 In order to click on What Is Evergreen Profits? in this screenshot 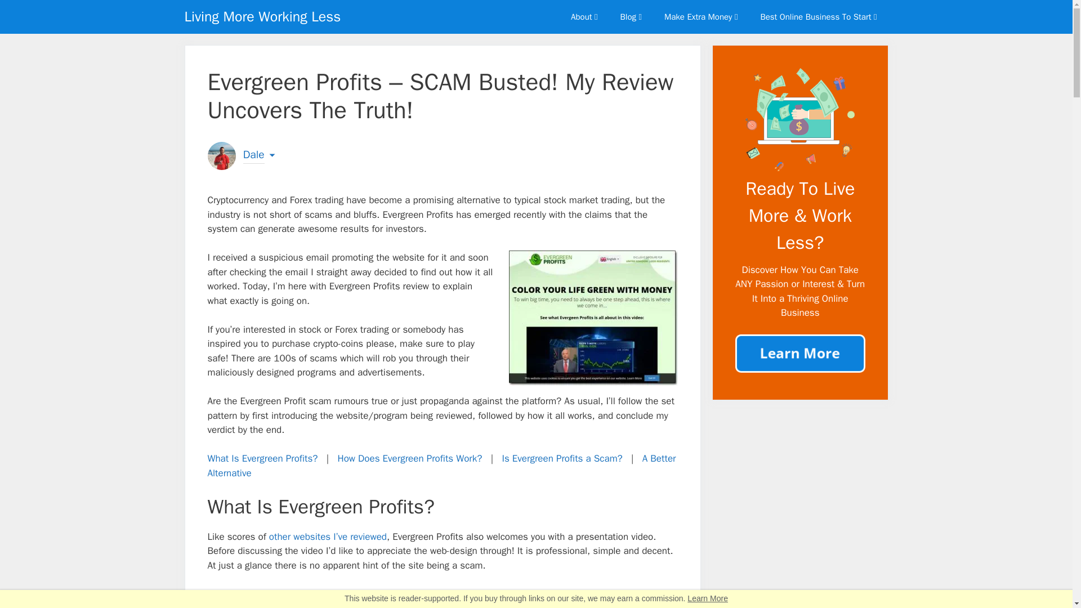, I will do `click(262, 458)`.